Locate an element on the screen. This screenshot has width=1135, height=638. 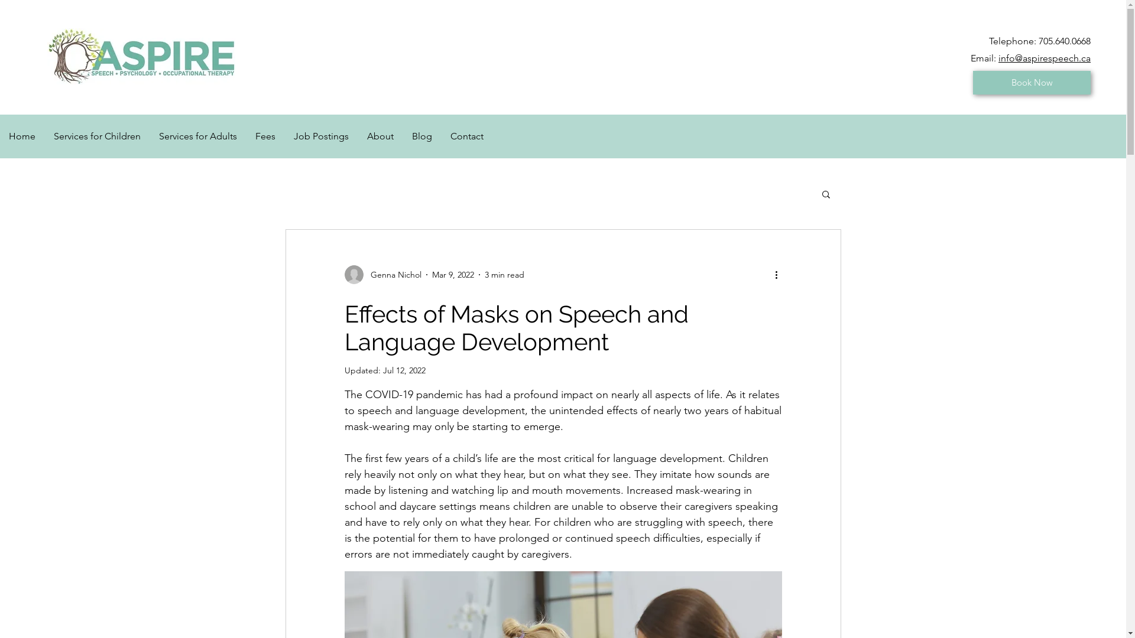
Fees is located at coordinates (265, 136).